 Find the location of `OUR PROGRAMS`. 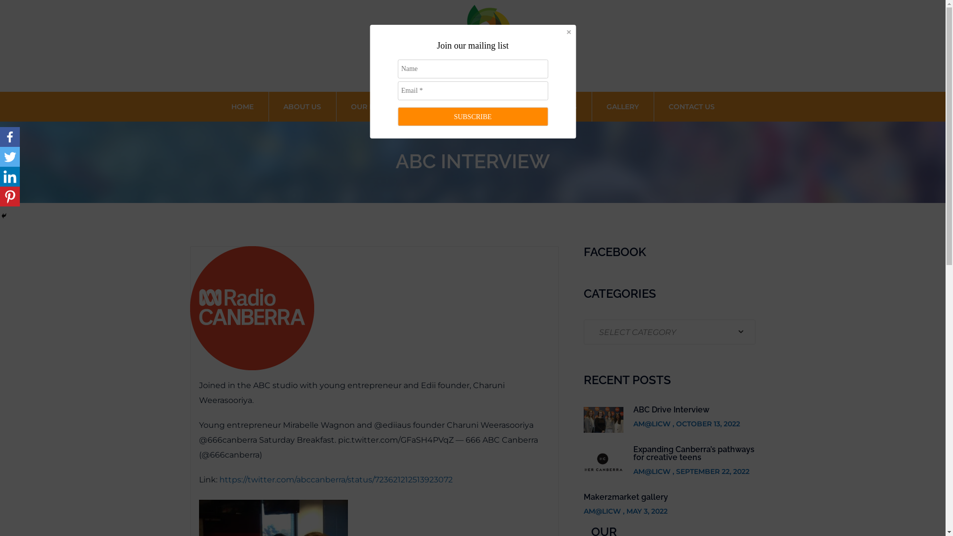

OUR PROGRAMS is located at coordinates (381, 107).